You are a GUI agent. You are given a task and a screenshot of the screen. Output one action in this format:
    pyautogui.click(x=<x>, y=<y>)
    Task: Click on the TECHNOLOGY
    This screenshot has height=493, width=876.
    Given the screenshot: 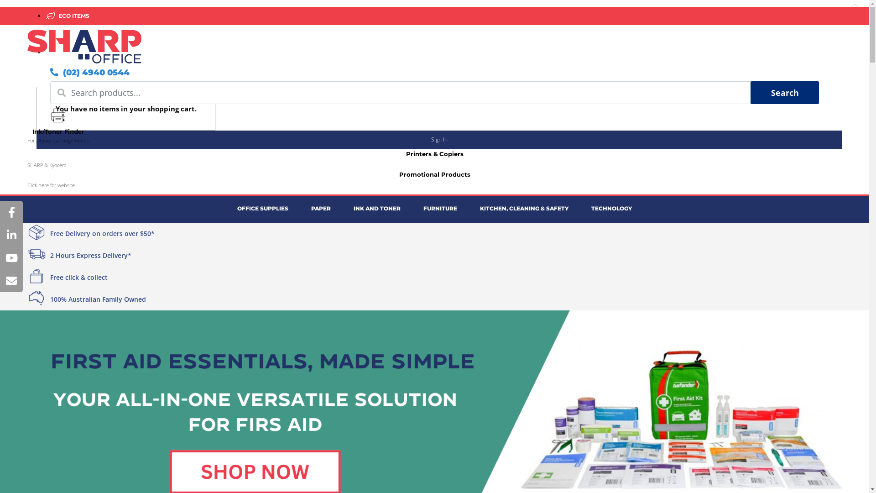 What is the action you would take?
    pyautogui.click(x=611, y=209)
    